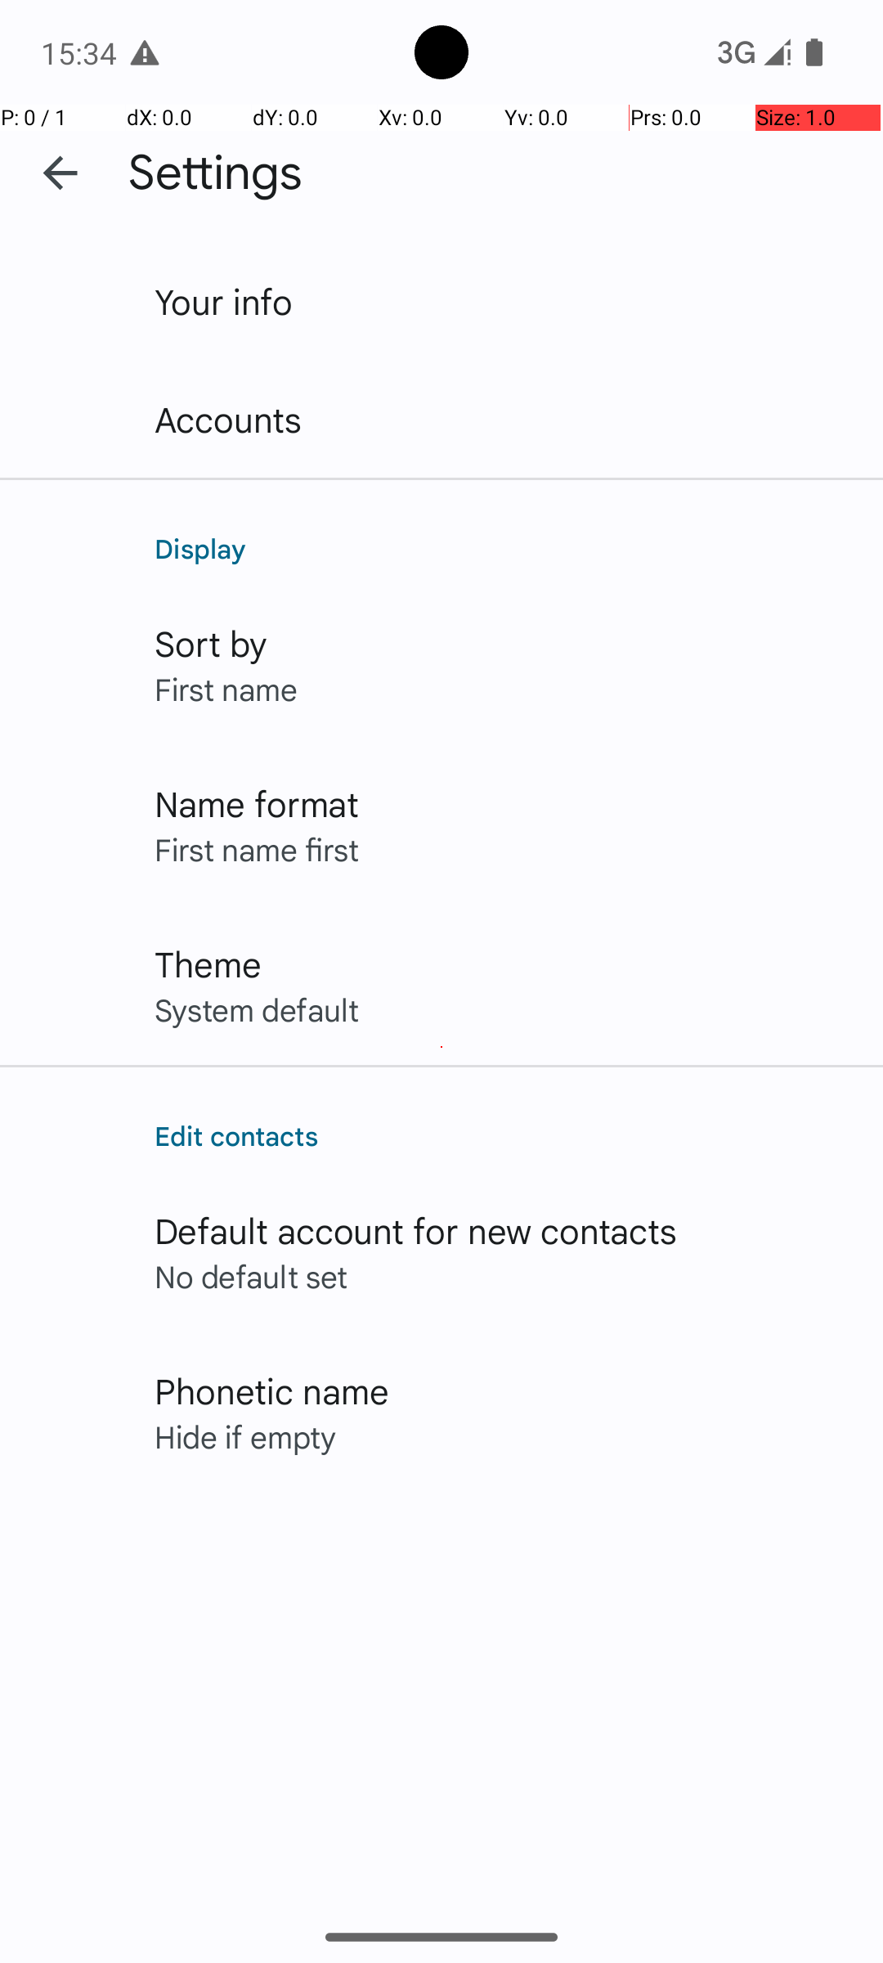 This screenshot has height=1963, width=883. What do you see at coordinates (416, 1230) in the screenshot?
I see `Default account for new contacts` at bounding box center [416, 1230].